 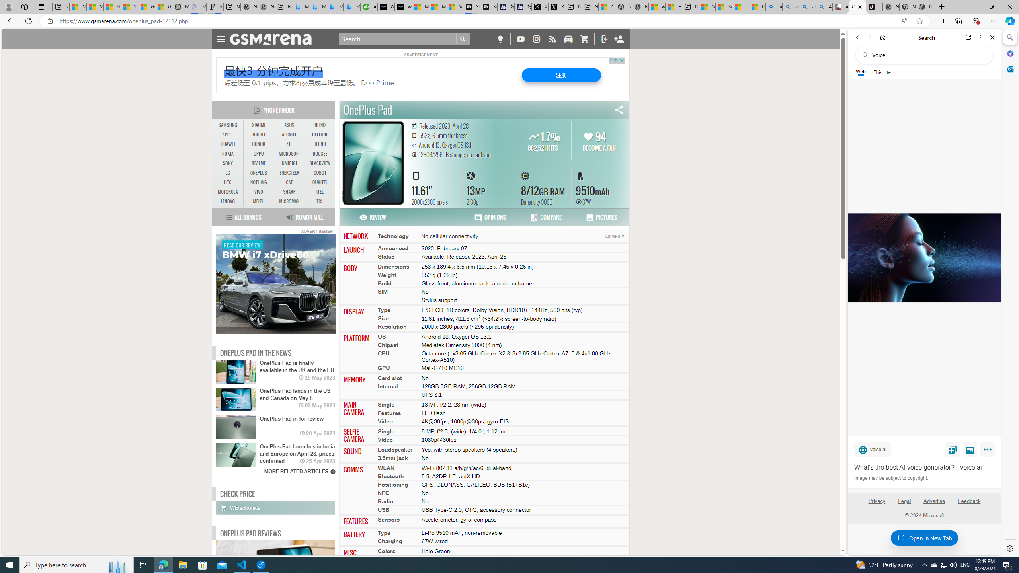 What do you see at coordinates (420, 7) in the screenshot?
I see `Microsoft Start Sports` at bounding box center [420, 7].